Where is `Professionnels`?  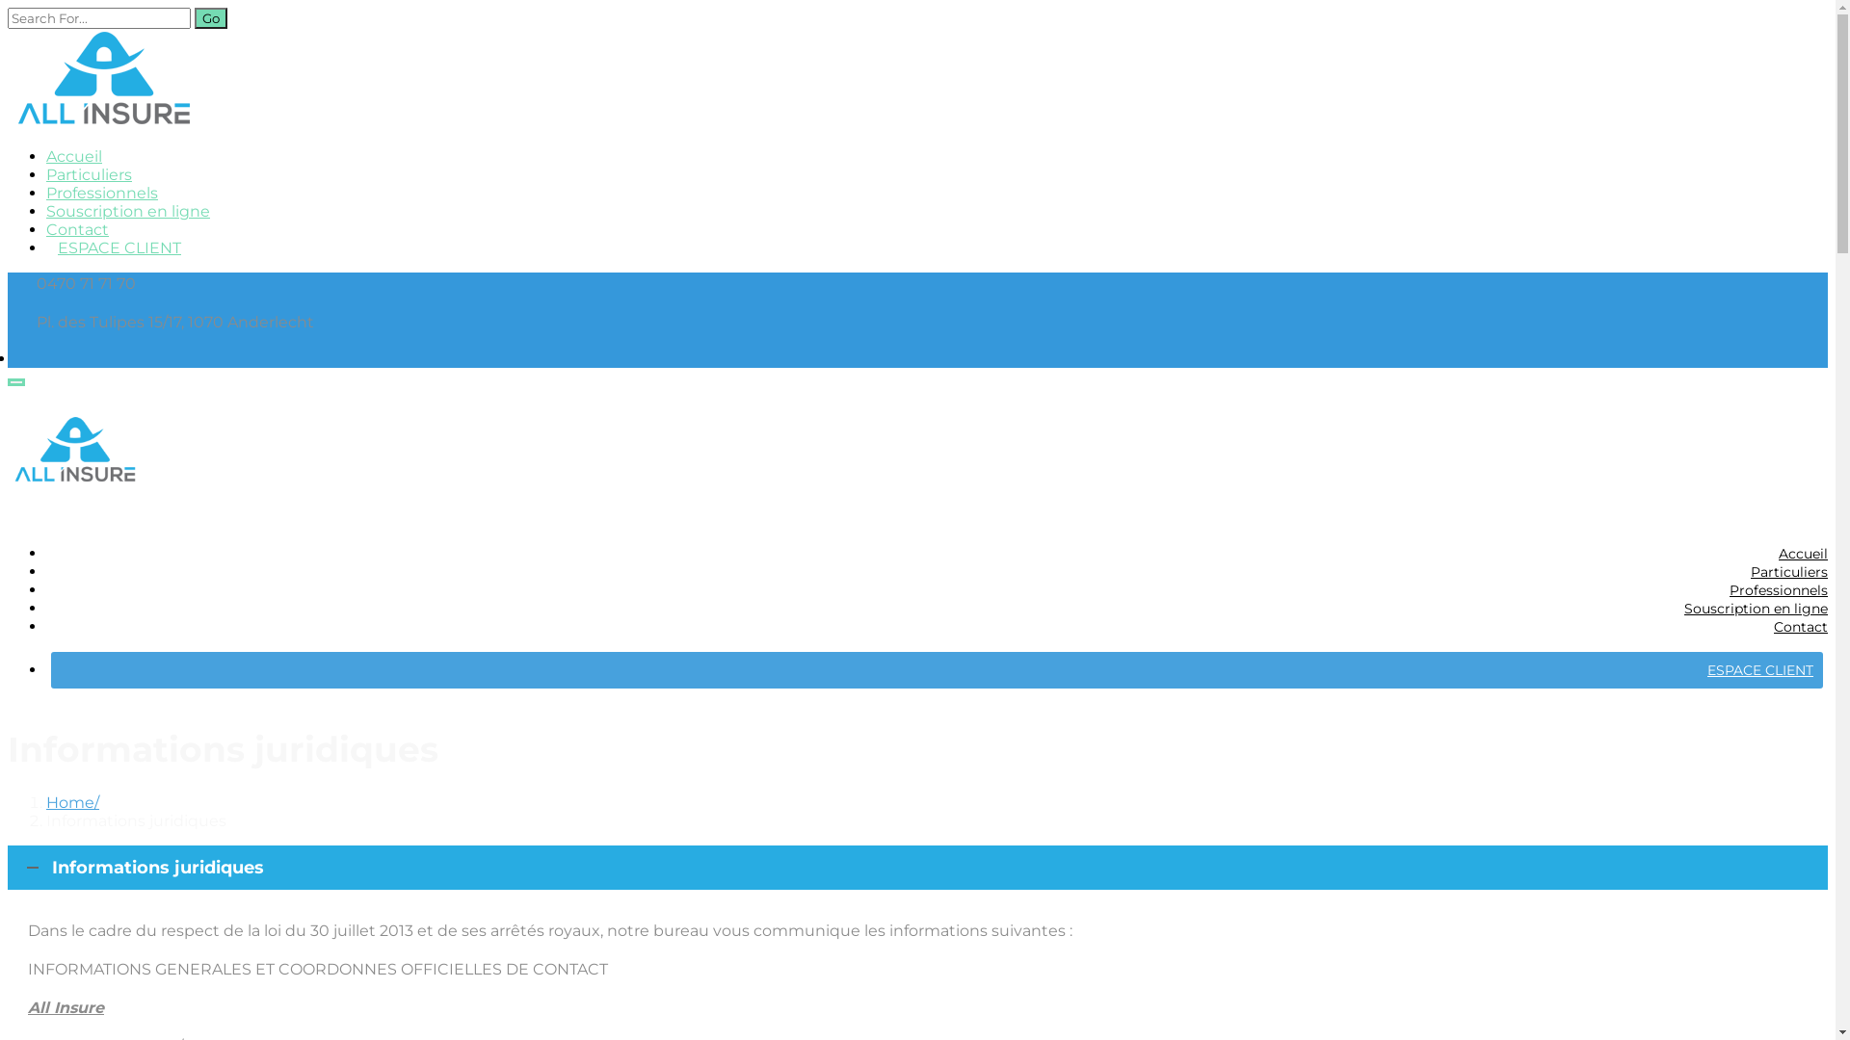
Professionnels is located at coordinates (937, 590).